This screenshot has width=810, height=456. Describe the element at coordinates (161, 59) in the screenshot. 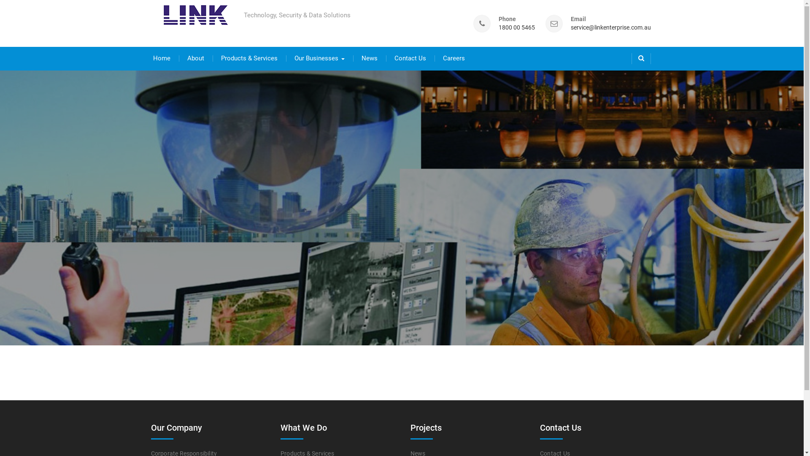

I see `Home` at that location.